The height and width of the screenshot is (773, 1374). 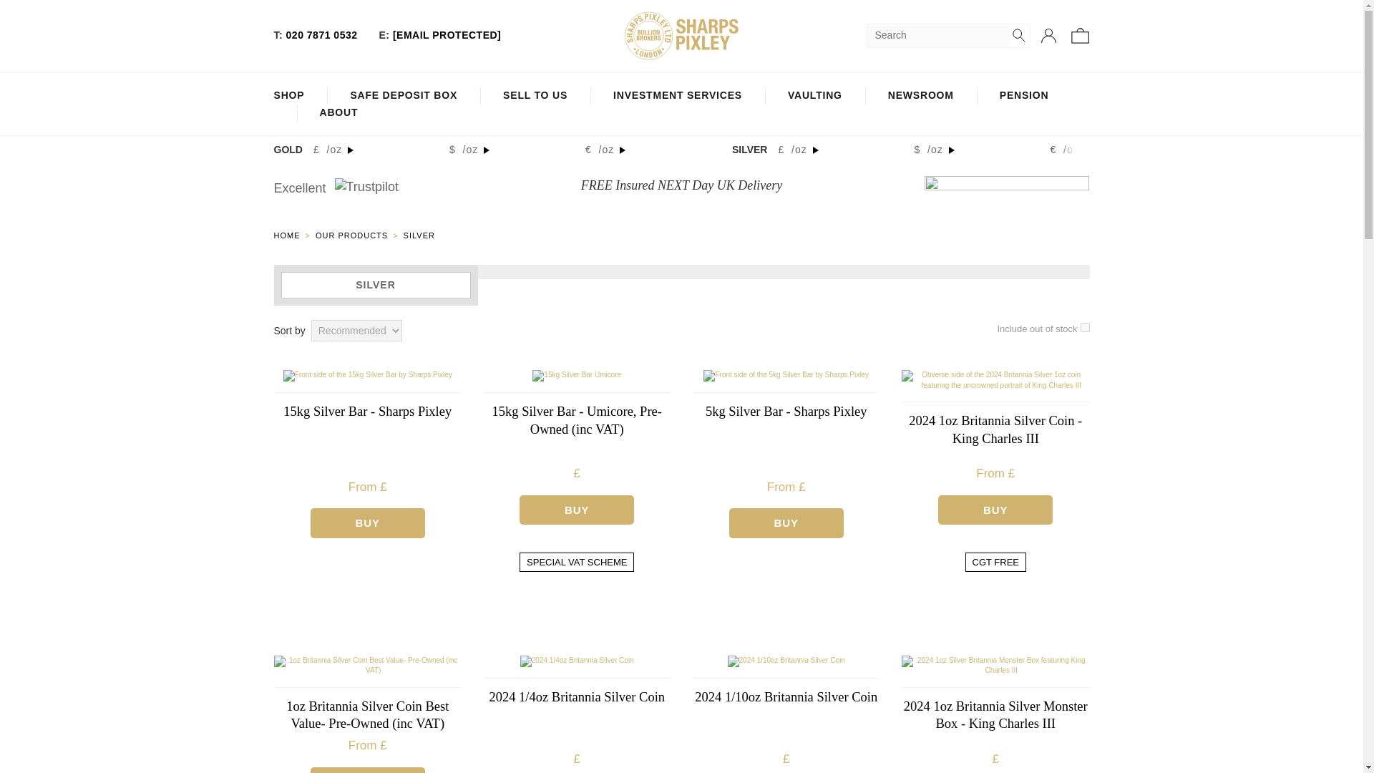 What do you see at coordinates (677, 96) in the screenshot?
I see `Investment Services` at bounding box center [677, 96].